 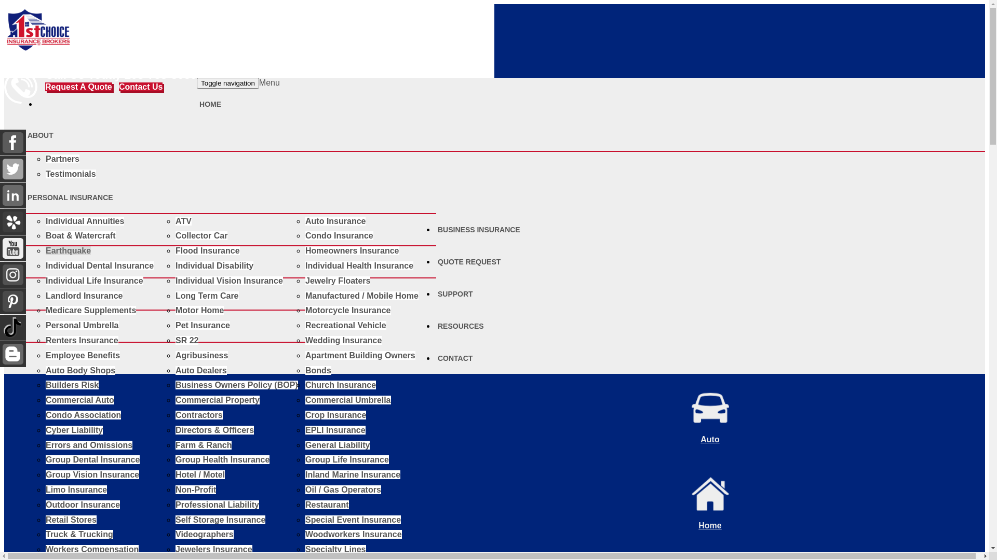 I want to click on Medicare Supplements, so click(x=91, y=310).